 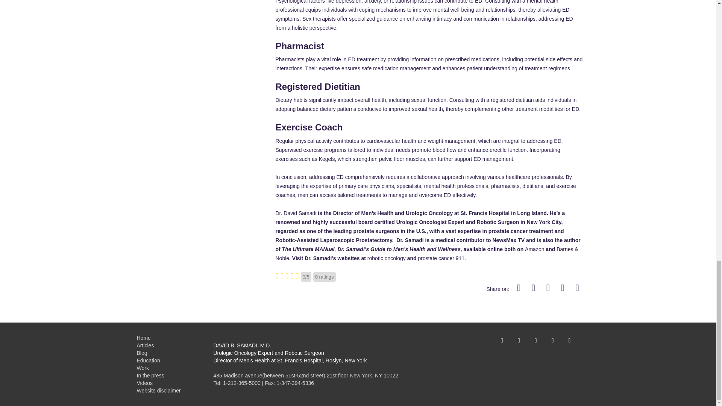 I want to click on Home, so click(x=144, y=338).